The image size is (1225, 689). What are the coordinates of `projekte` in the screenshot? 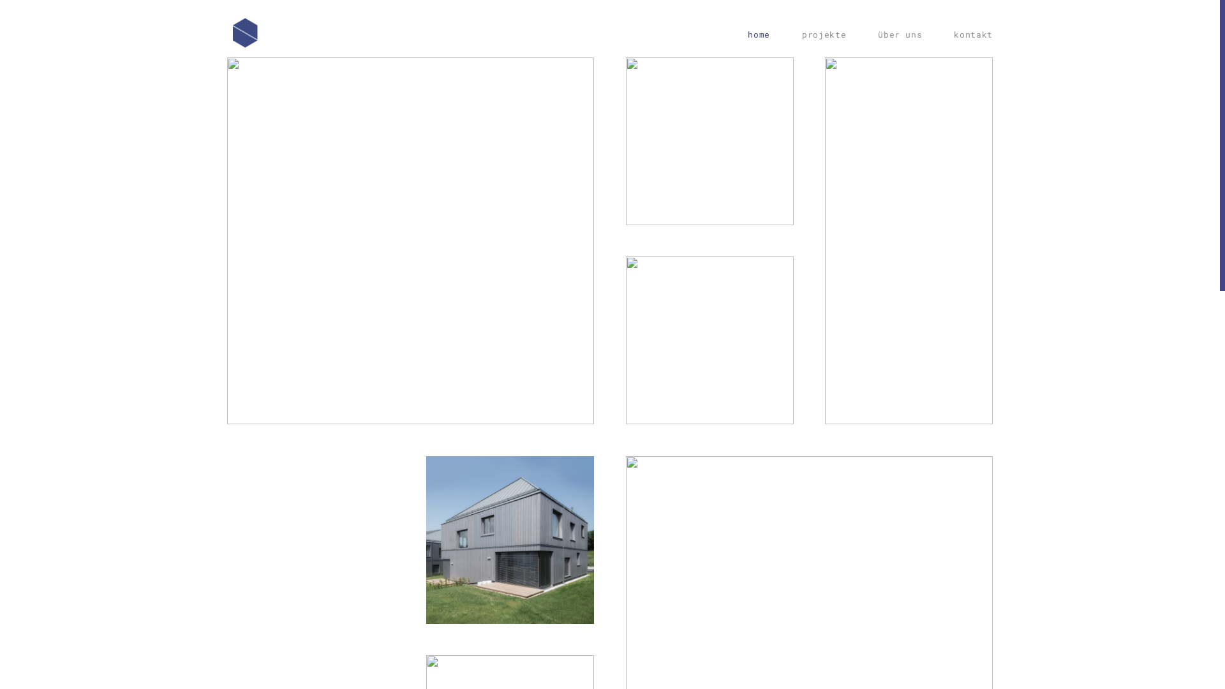 It's located at (824, 34).